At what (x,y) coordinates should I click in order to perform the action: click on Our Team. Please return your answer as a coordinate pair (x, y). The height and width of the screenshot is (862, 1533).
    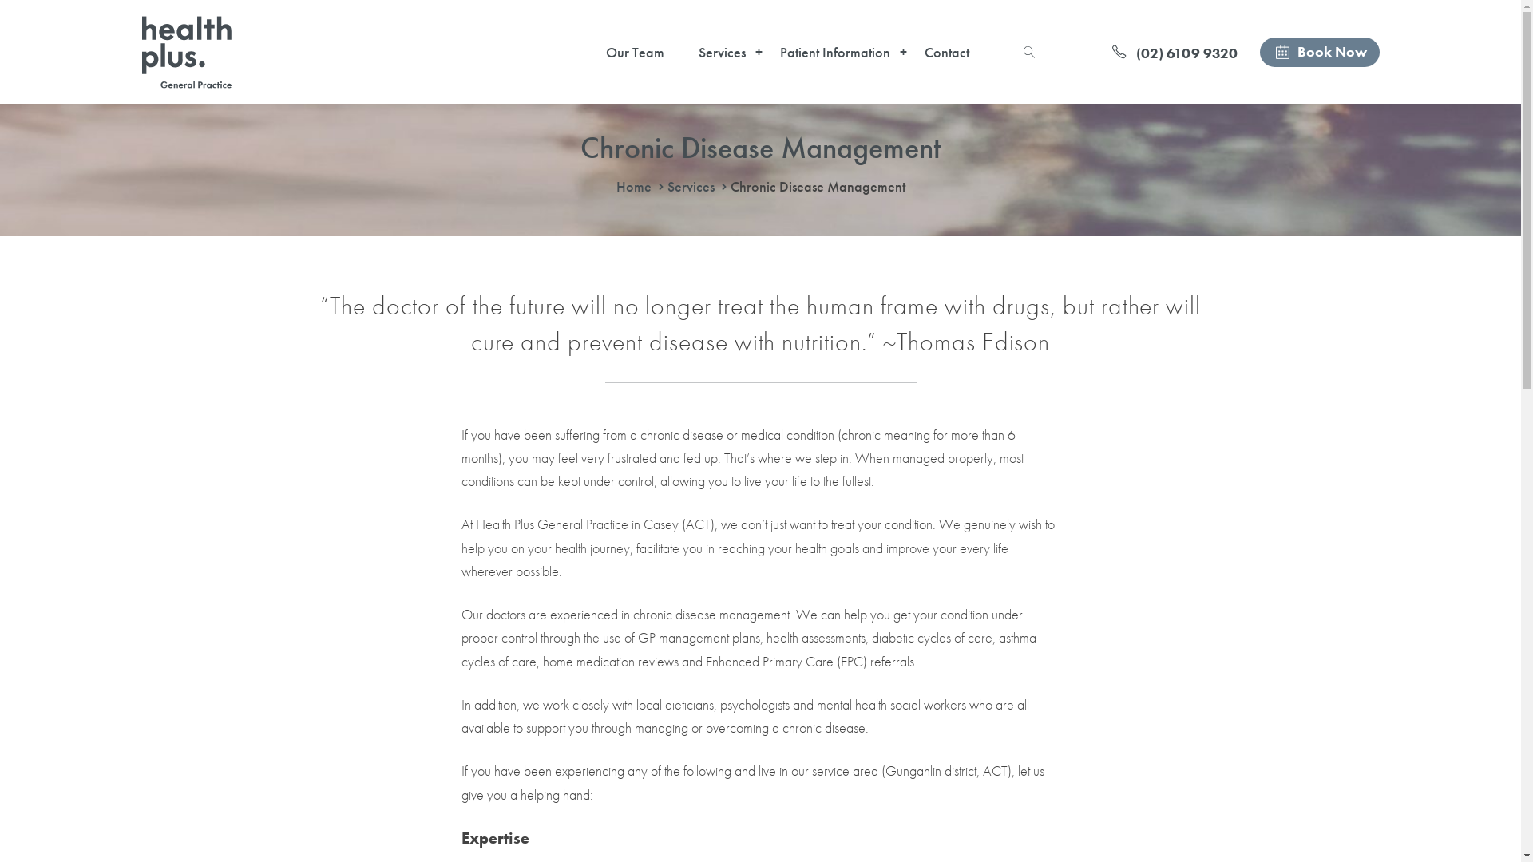
    Looking at the image, I should click on (631, 53).